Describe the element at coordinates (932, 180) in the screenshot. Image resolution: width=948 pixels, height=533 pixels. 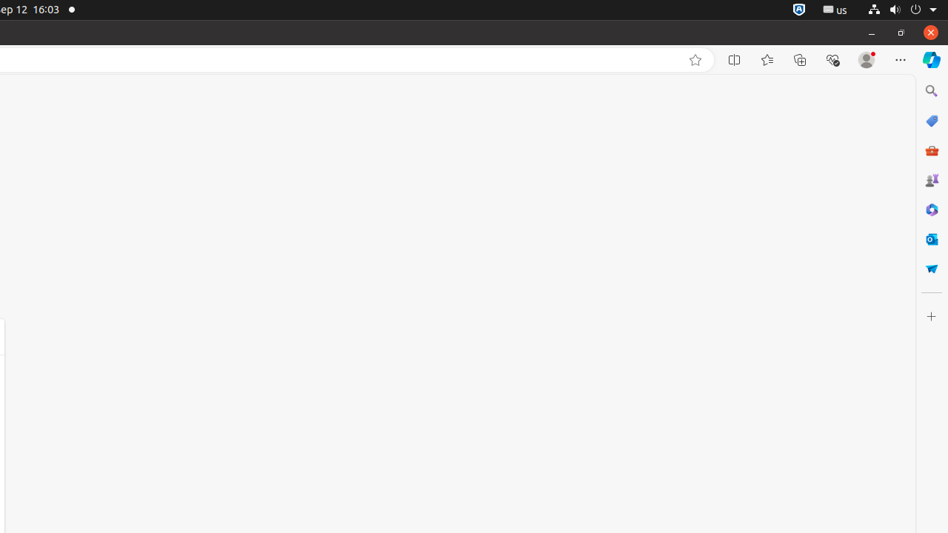
I see `Games` at that location.